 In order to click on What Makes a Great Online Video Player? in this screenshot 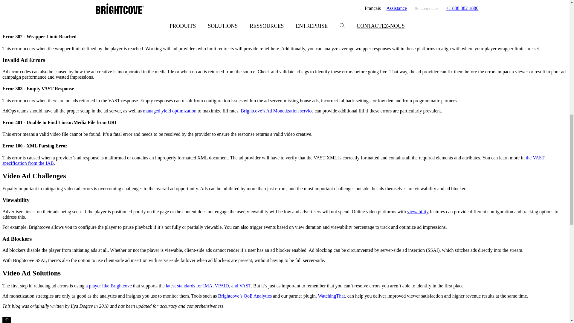, I will do `click(109, 286)`.